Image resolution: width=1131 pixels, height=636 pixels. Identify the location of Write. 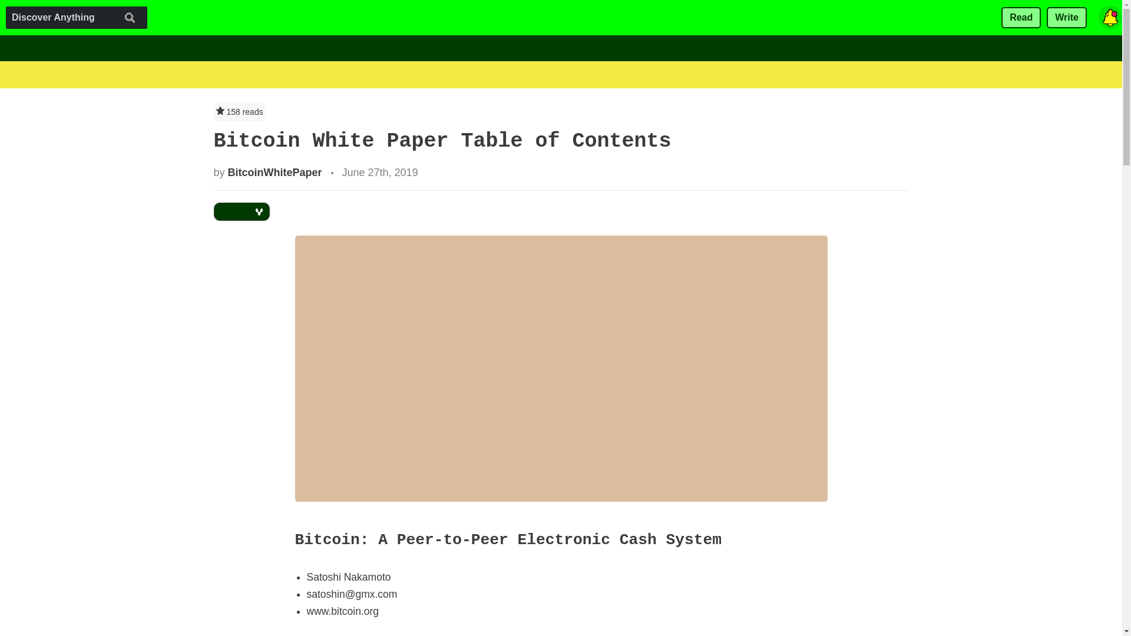
(1067, 18).